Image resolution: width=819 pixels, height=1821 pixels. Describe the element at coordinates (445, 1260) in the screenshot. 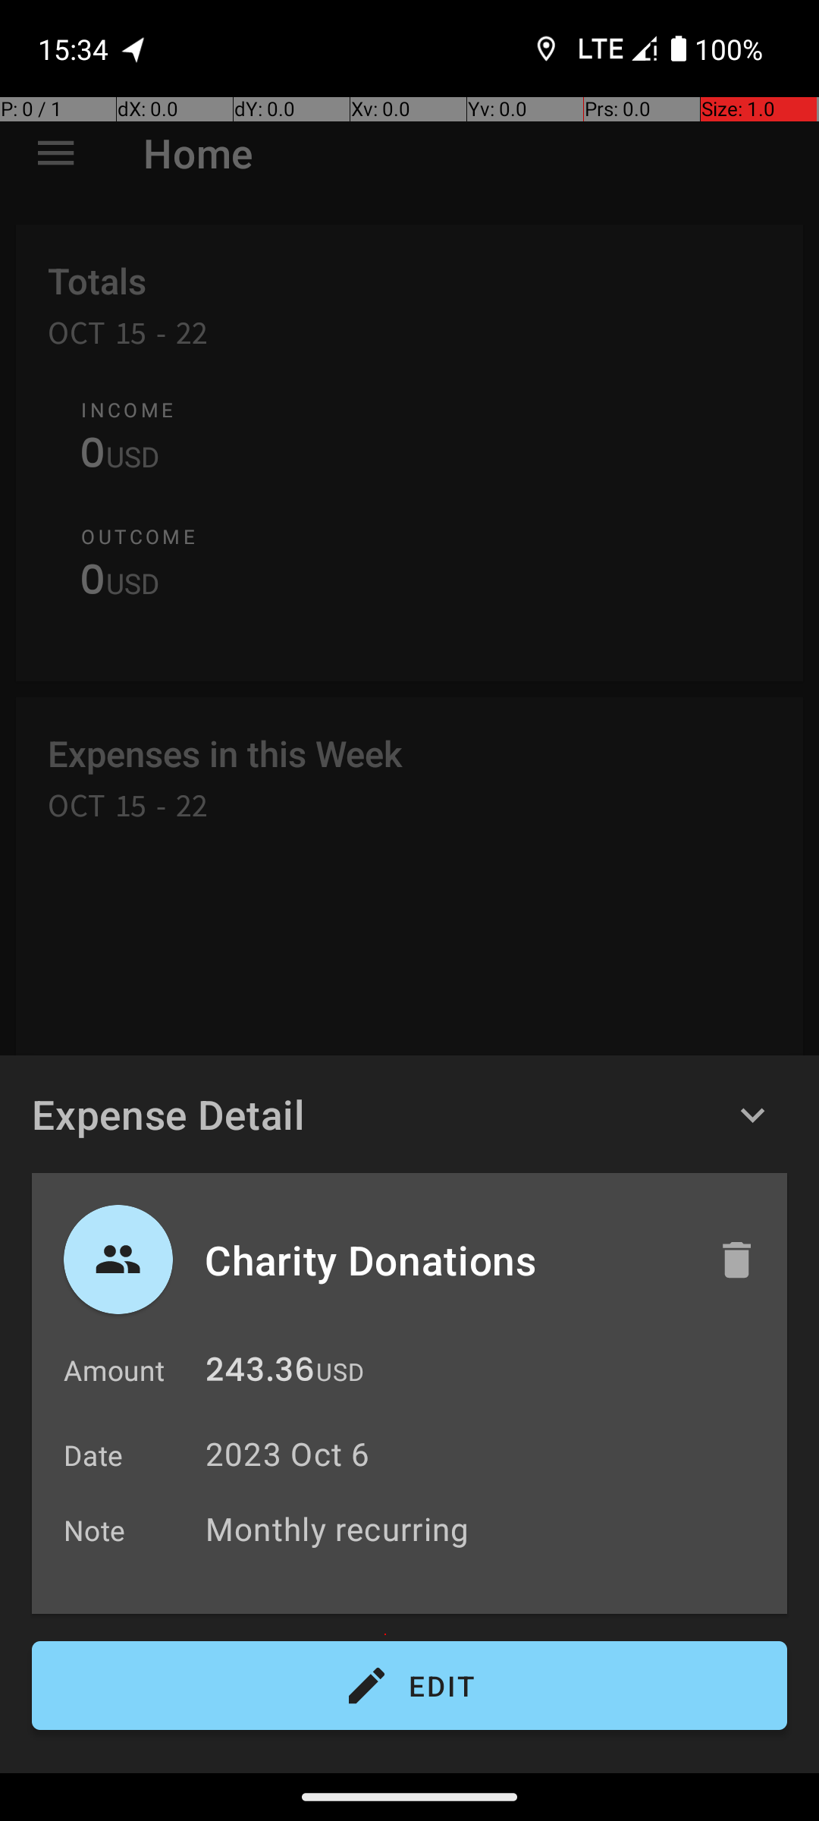

I see `Charity Donations` at that location.